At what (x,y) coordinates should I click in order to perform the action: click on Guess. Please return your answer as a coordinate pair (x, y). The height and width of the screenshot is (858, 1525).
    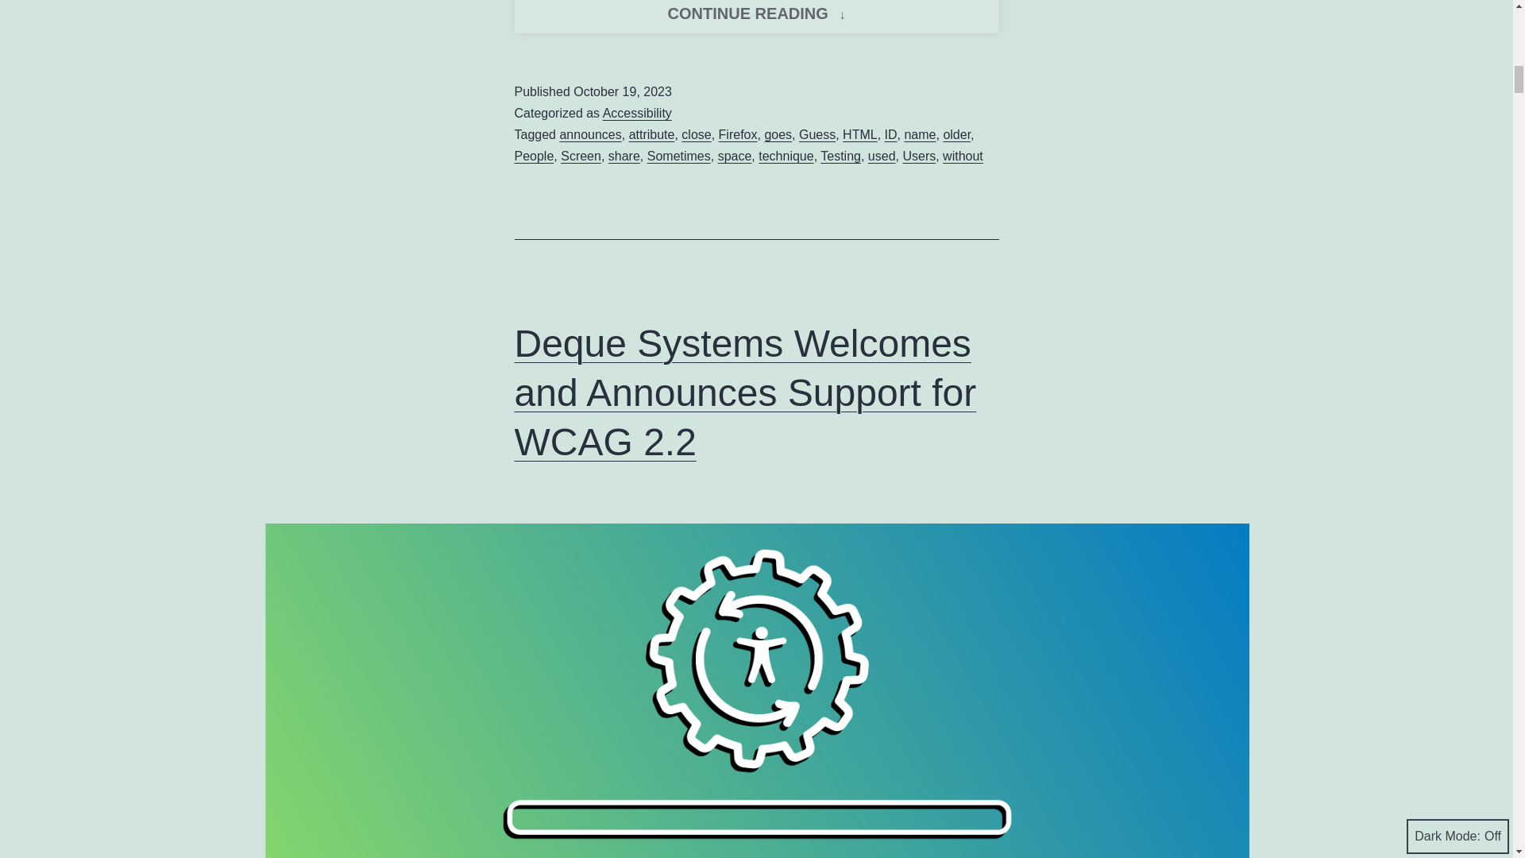
    Looking at the image, I should click on (817, 134).